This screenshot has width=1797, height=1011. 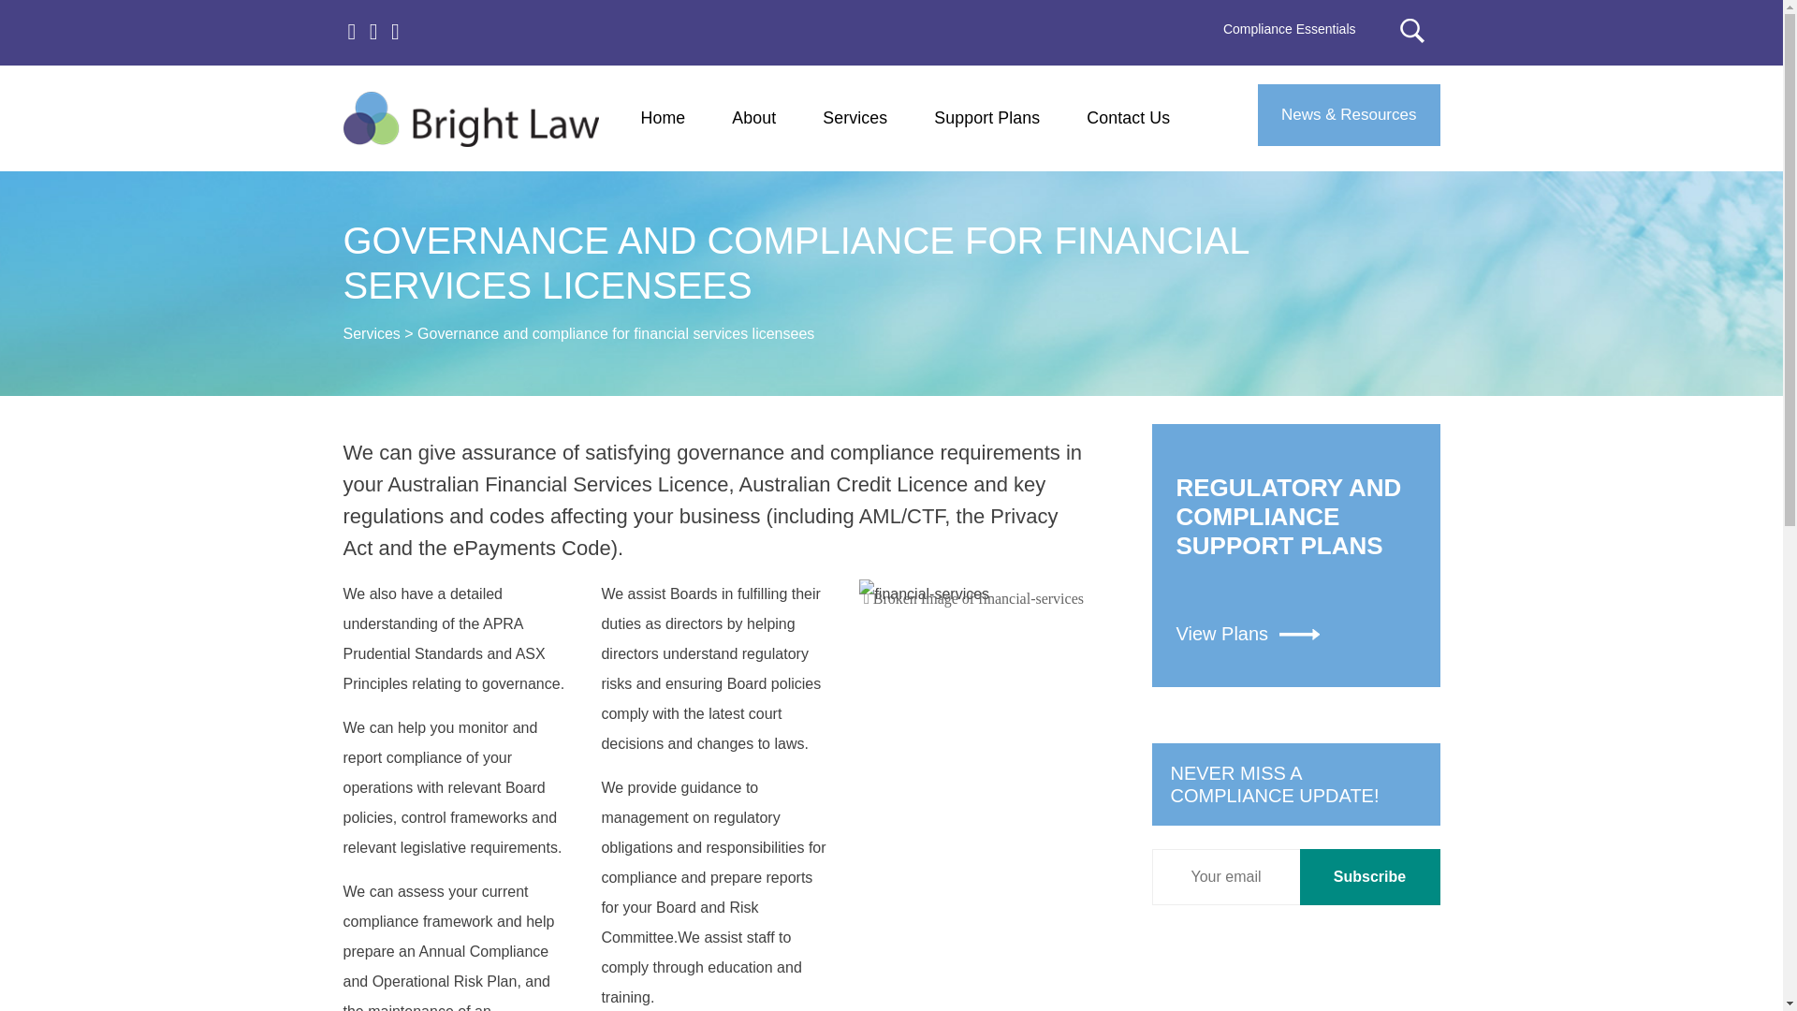 I want to click on Compliance Essentials, so click(x=1295, y=555).